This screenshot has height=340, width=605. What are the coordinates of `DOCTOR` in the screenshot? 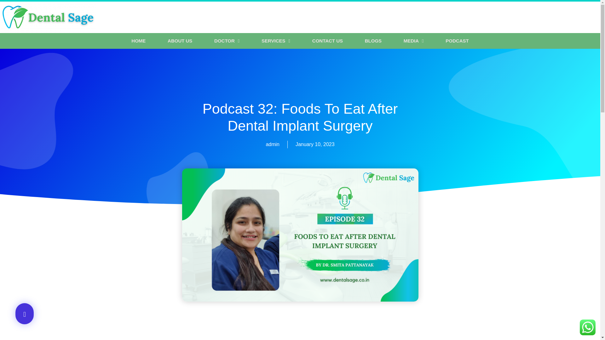 It's located at (227, 41).